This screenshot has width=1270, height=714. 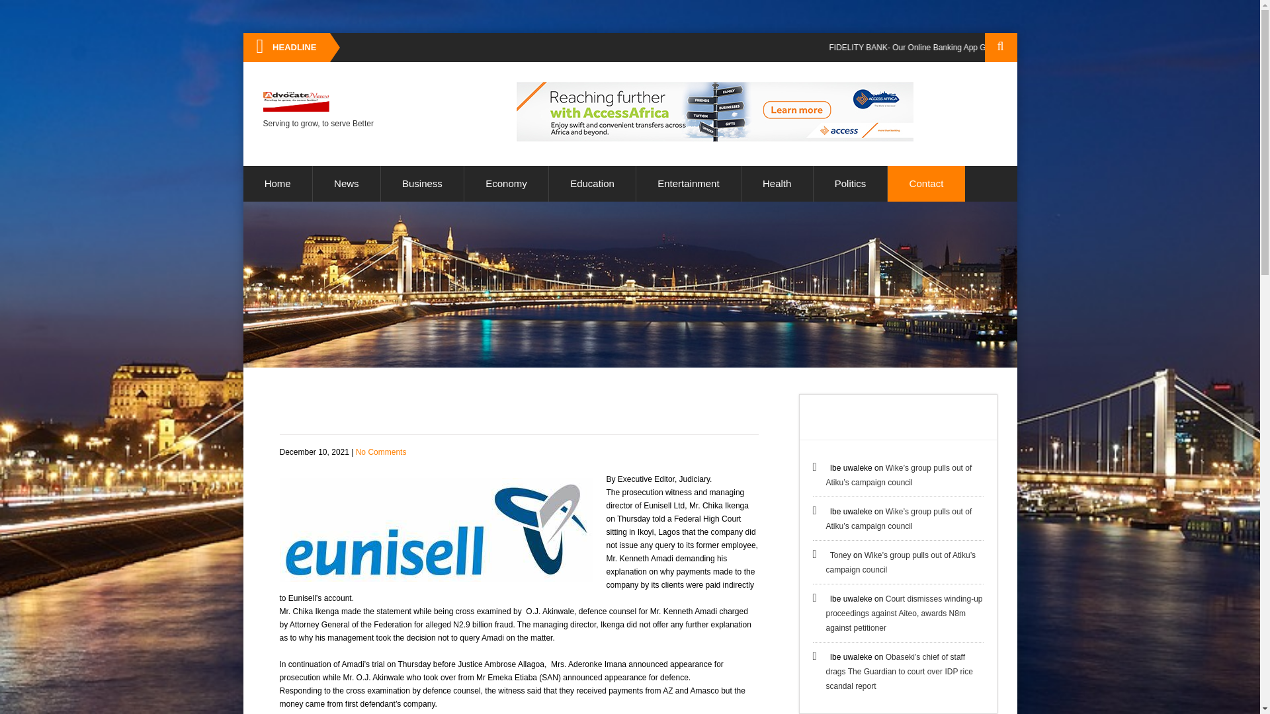 What do you see at coordinates (278, 183) in the screenshot?
I see `Home` at bounding box center [278, 183].